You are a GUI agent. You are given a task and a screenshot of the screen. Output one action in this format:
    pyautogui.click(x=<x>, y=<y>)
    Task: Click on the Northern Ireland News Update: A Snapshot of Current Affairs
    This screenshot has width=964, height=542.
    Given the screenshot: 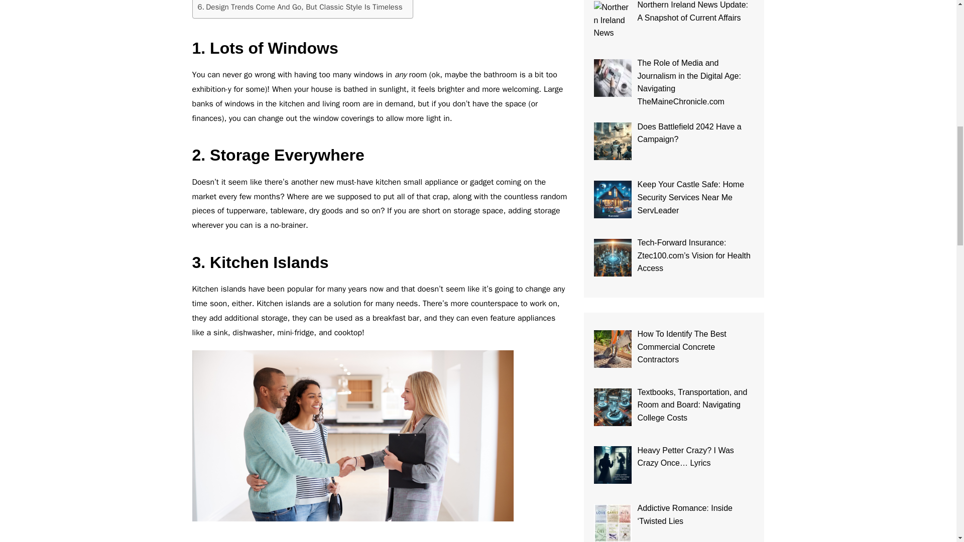 What is the action you would take?
    pyautogui.click(x=613, y=20)
    